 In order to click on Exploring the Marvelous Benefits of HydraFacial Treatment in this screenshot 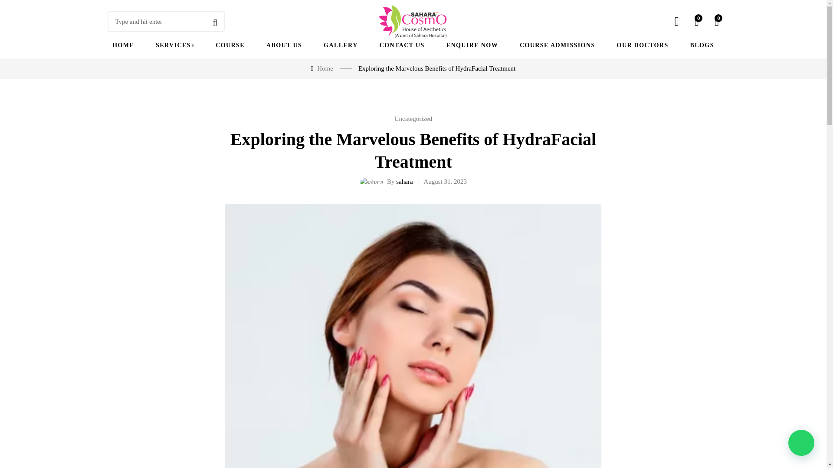, I will do `click(445, 182)`.